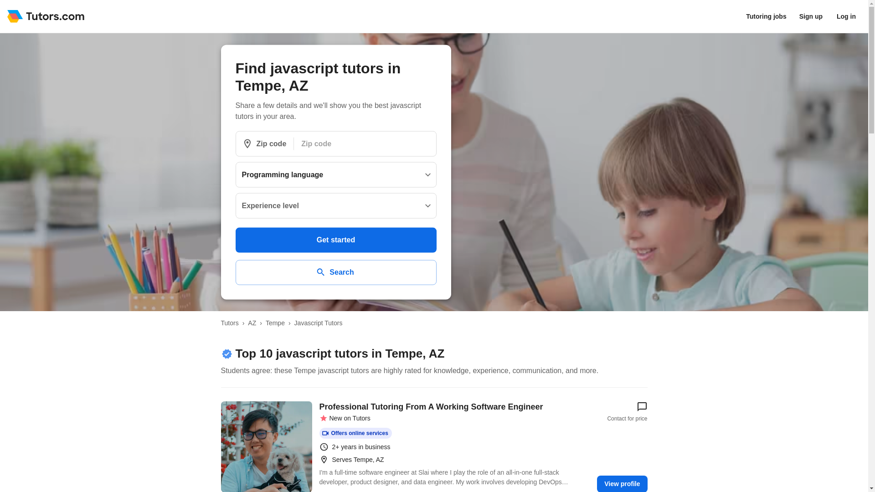 This screenshot has height=492, width=875. I want to click on Tutors, so click(229, 323).